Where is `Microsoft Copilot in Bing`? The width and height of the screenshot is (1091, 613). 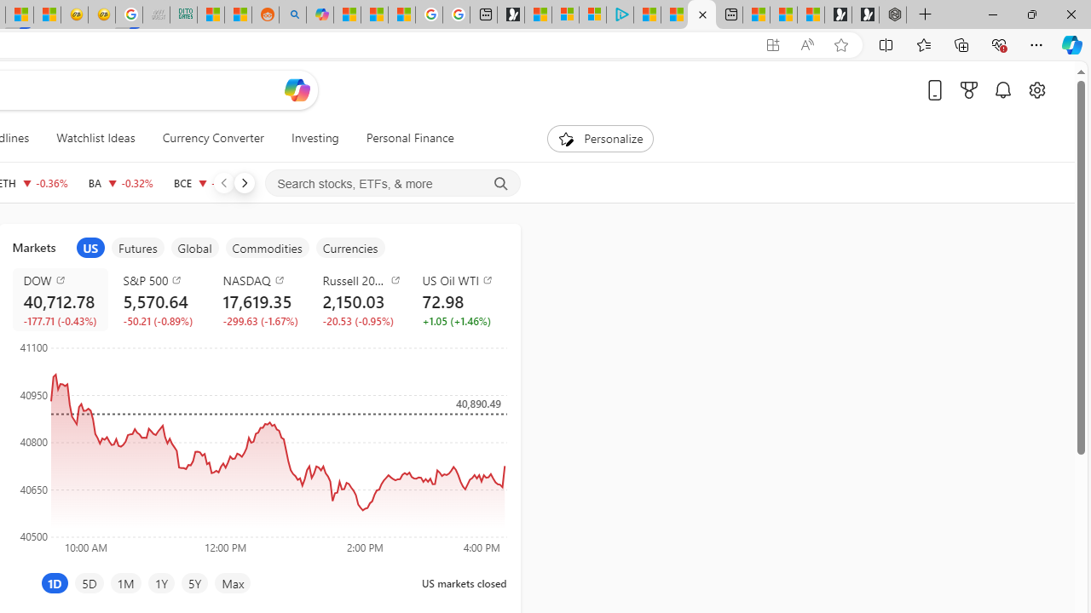 Microsoft Copilot in Bing is located at coordinates (319, 15).